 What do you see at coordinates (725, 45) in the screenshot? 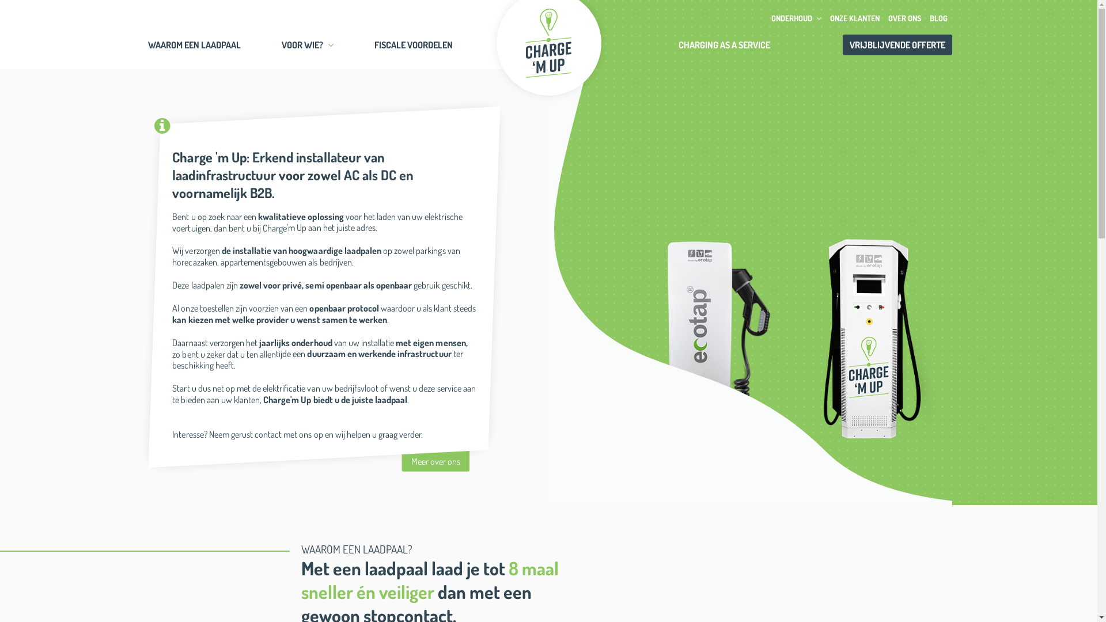
I see `CHARGING AS A SERVICE` at bounding box center [725, 45].